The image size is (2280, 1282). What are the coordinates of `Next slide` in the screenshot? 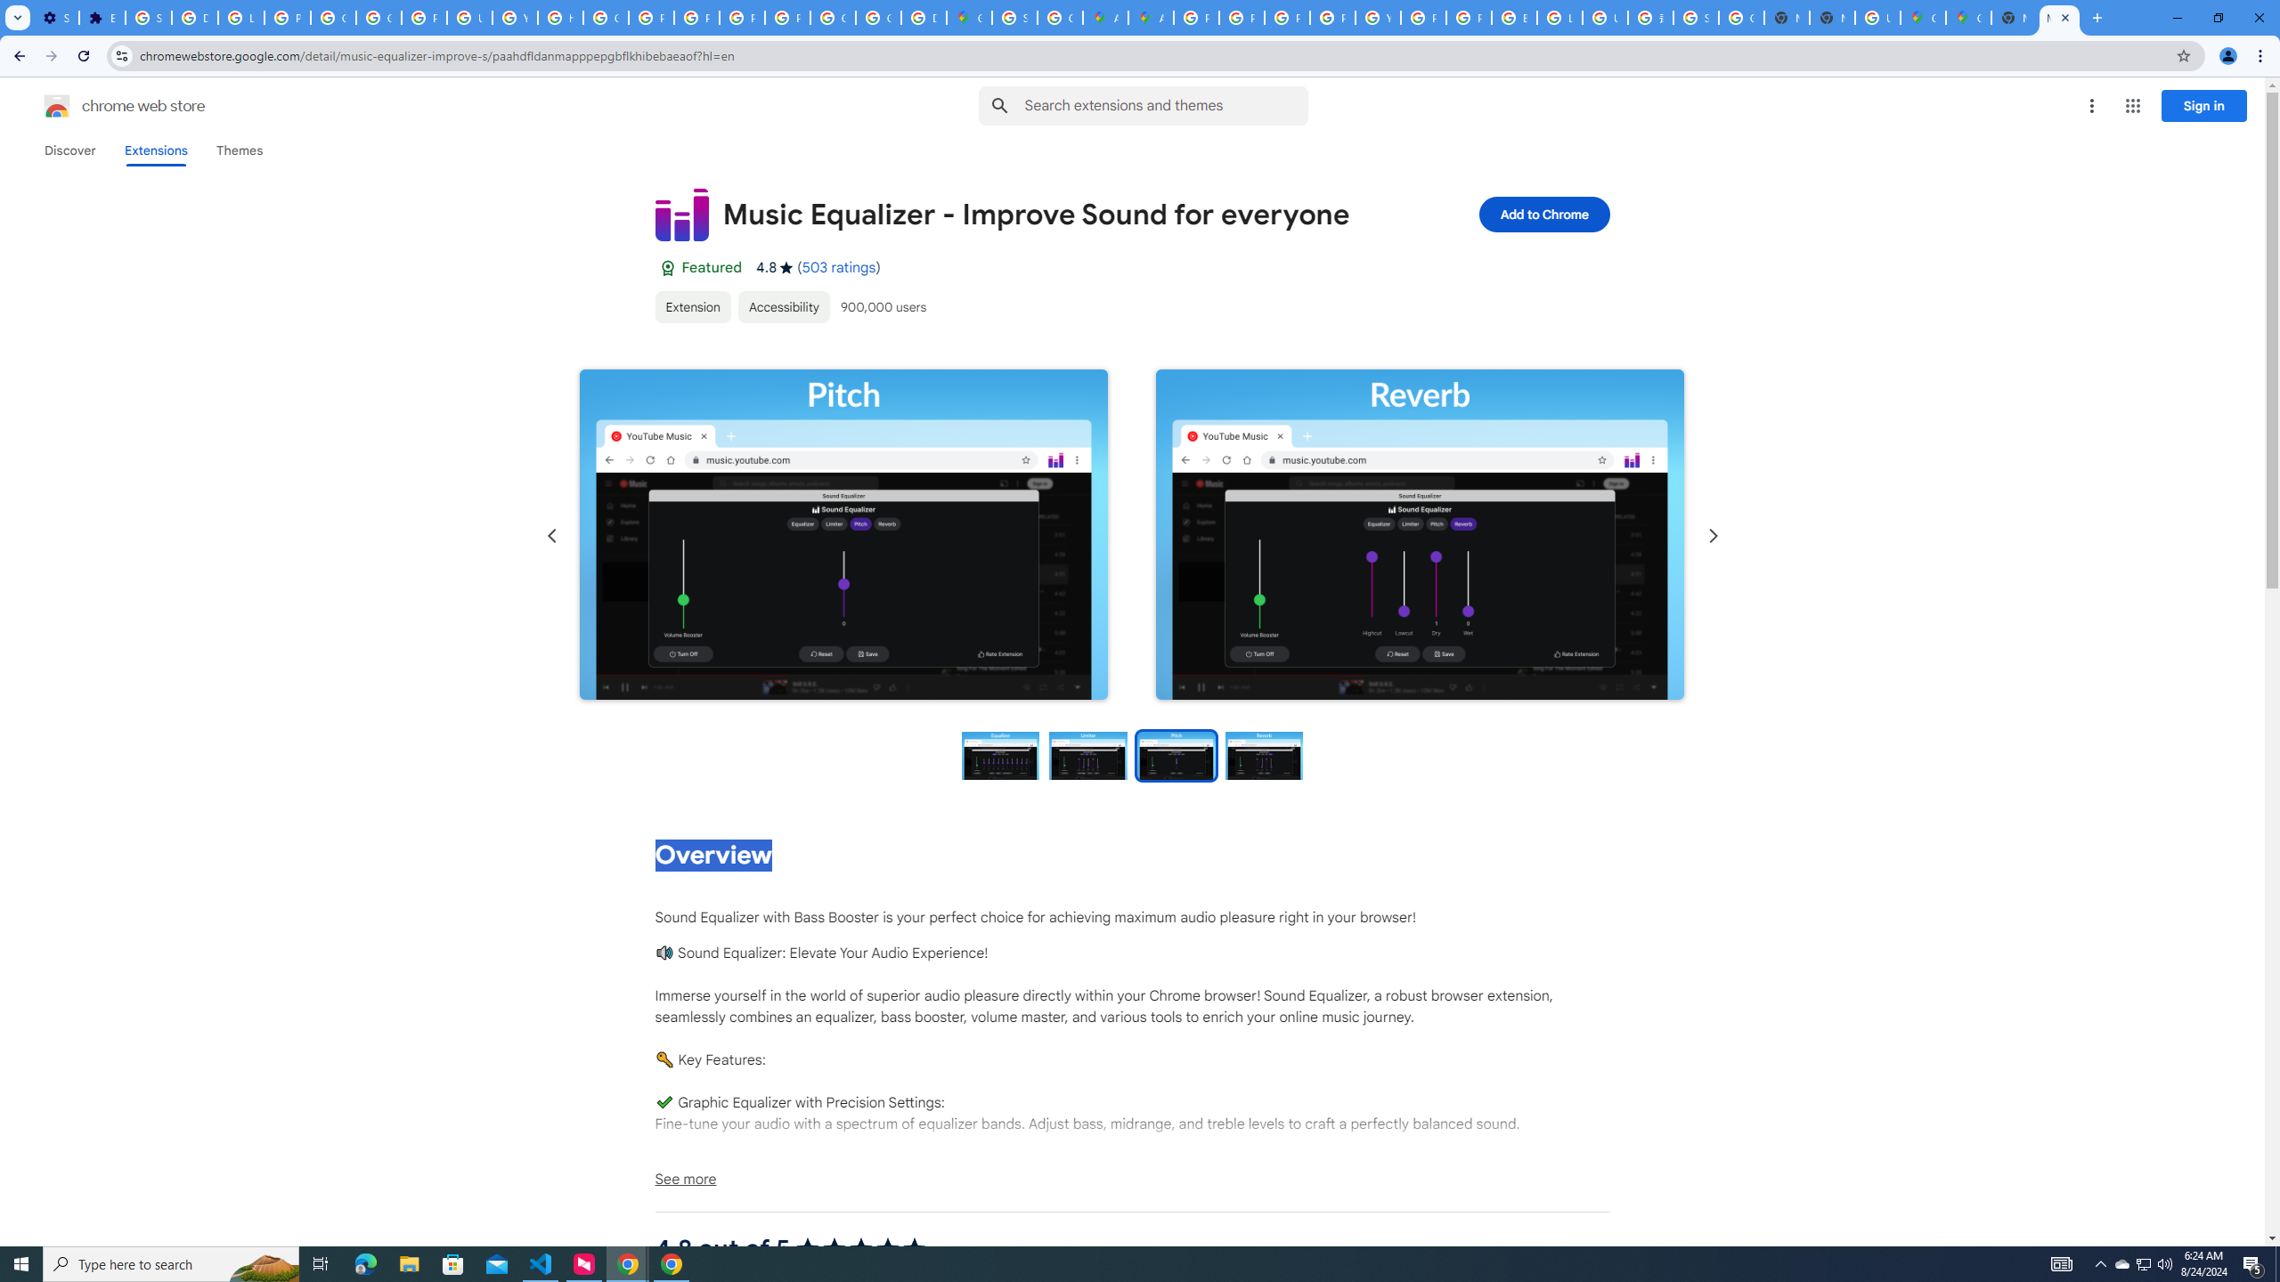 It's located at (1712, 536).